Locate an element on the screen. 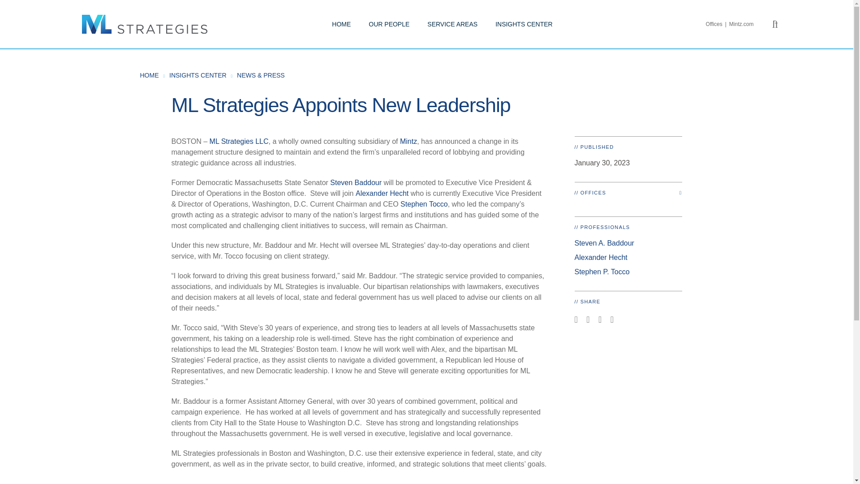 The image size is (860, 484). Alexander Hecht is located at coordinates (382, 193).